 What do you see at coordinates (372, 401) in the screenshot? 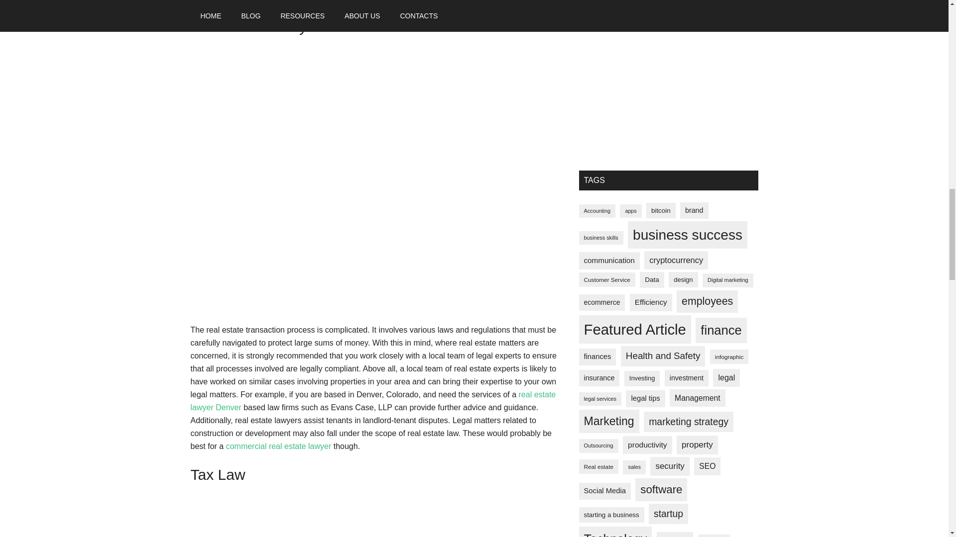
I see `real estate lawyer Denver` at bounding box center [372, 401].